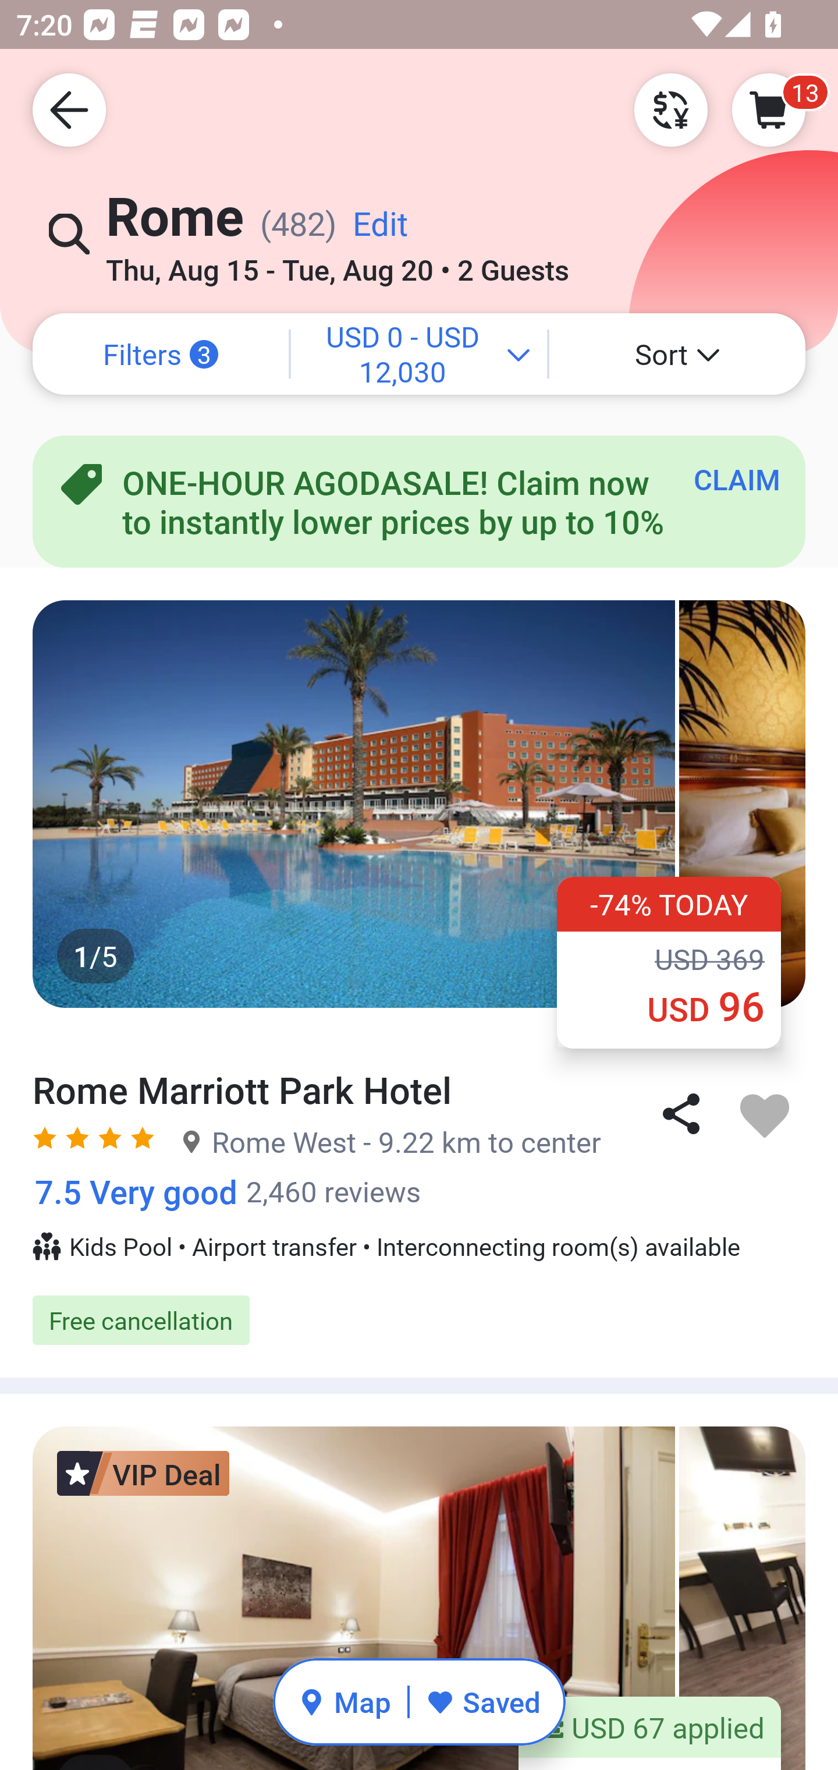 This screenshot has width=838, height=1770. I want to click on CLAIM, so click(737, 479).